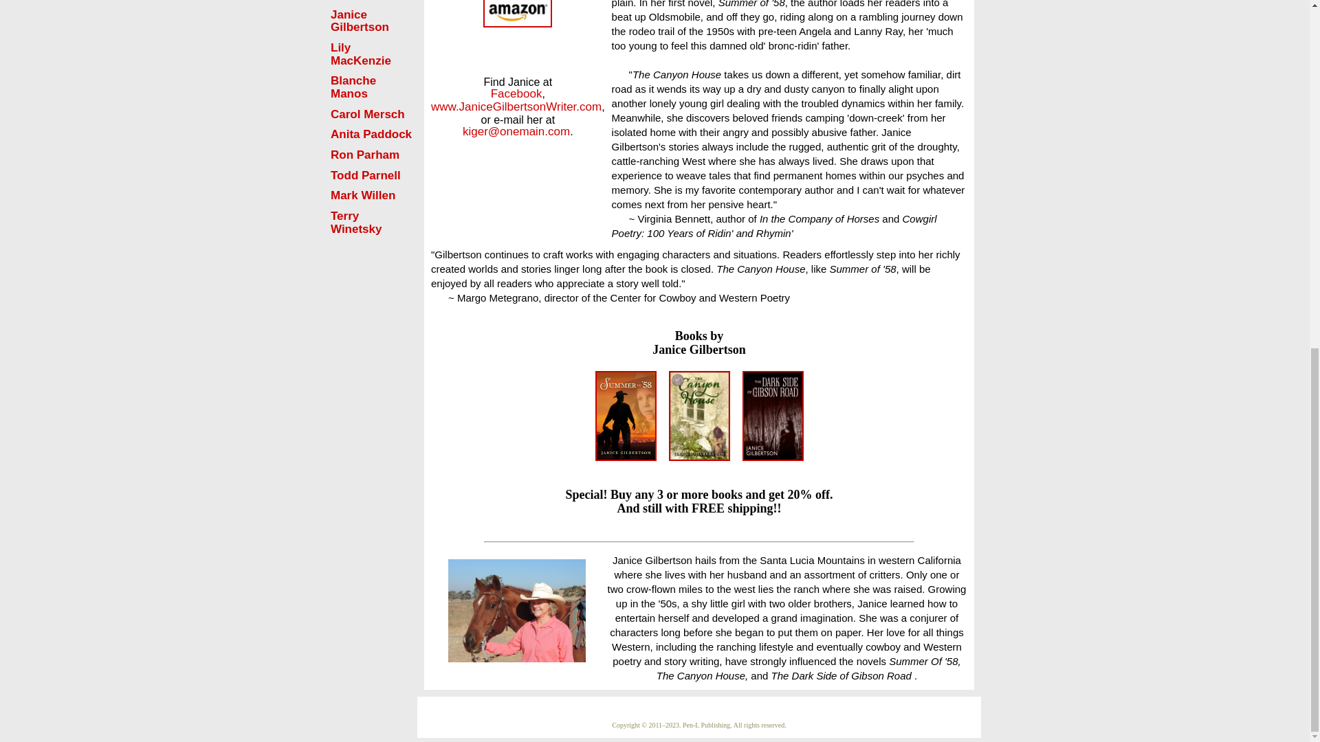  I want to click on Lily MacKenzie, so click(360, 54).